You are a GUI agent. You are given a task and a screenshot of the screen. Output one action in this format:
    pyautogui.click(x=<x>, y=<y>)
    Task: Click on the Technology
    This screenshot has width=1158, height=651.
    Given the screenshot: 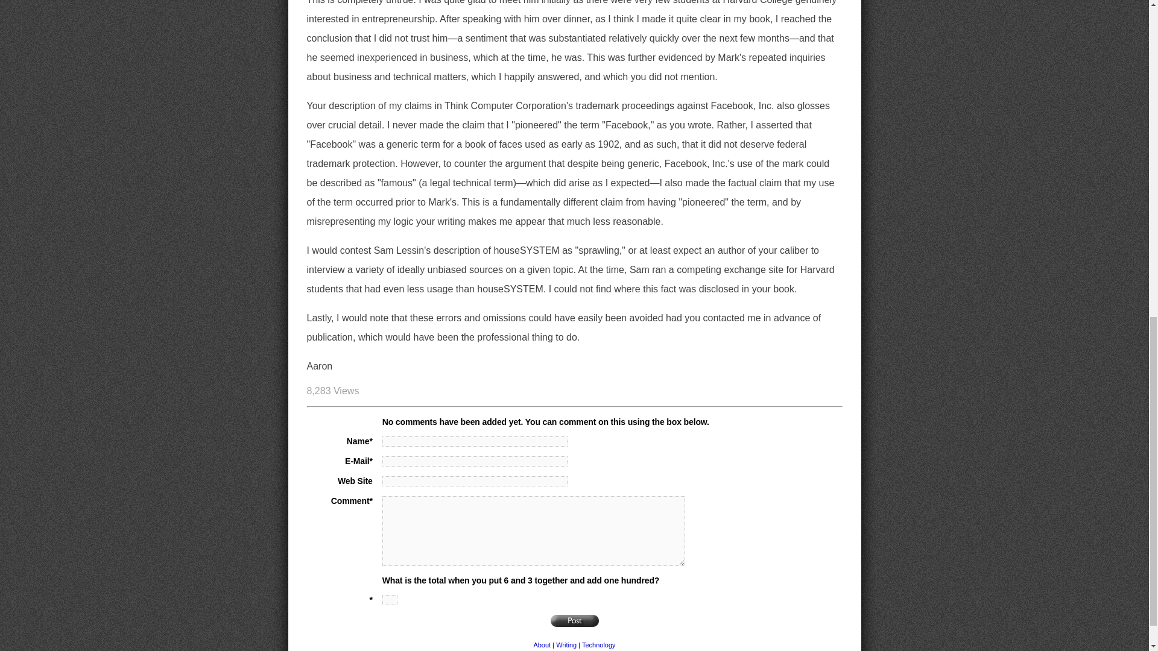 What is the action you would take?
    pyautogui.click(x=599, y=644)
    